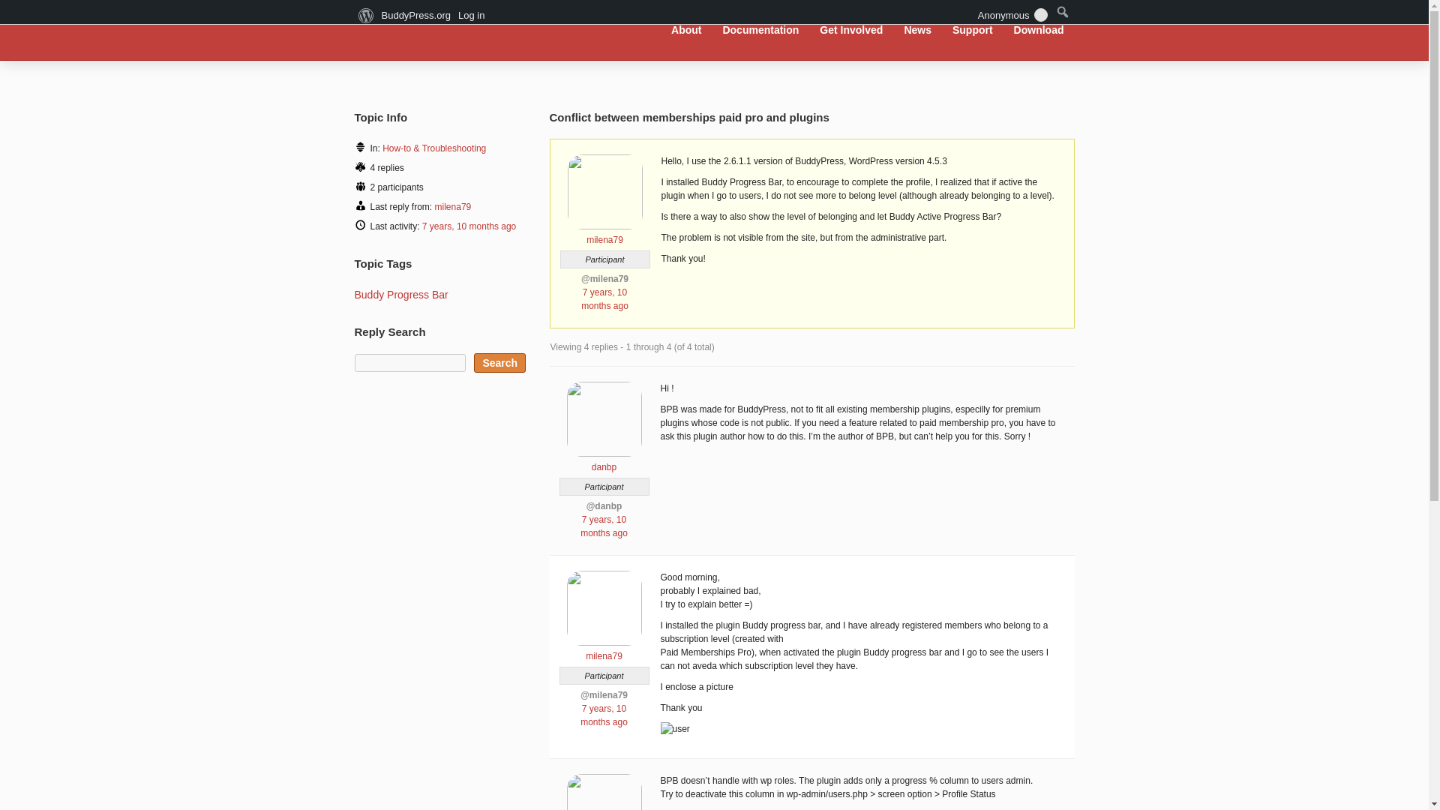 The width and height of the screenshot is (1440, 810). What do you see at coordinates (685, 30) in the screenshot?
I see `About` at bounding box center [685, 30].